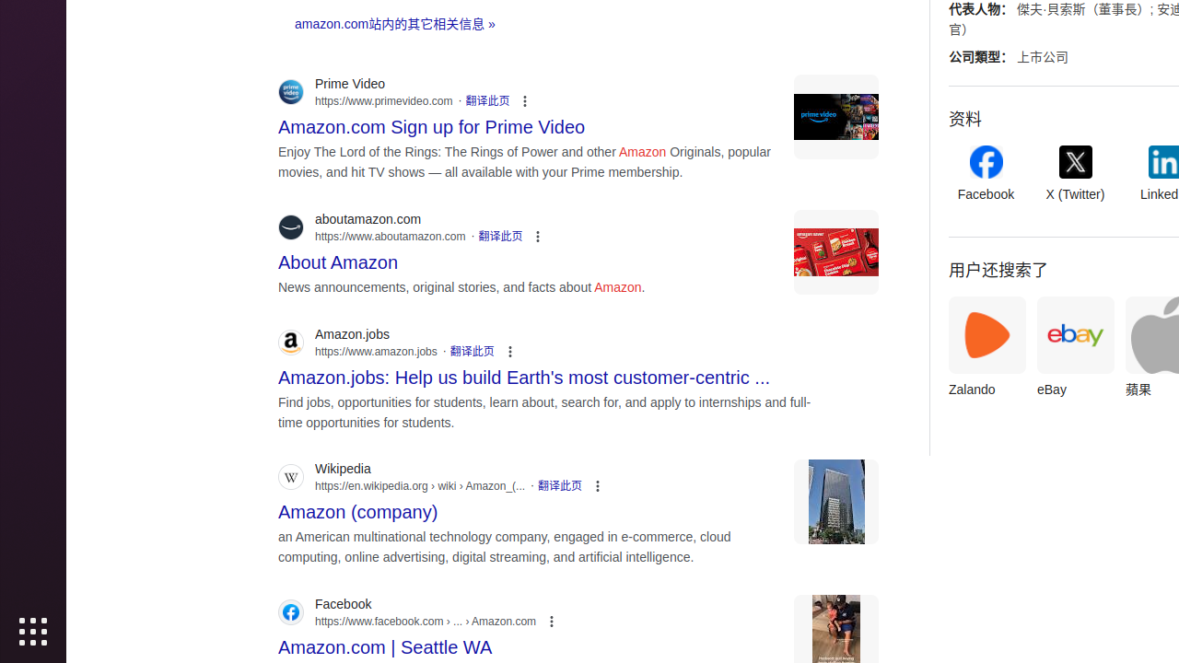 This screenshot has height=663, width=1179. I want to click on 来自www.primevideo.com的“amazon”, so click(836, 118).